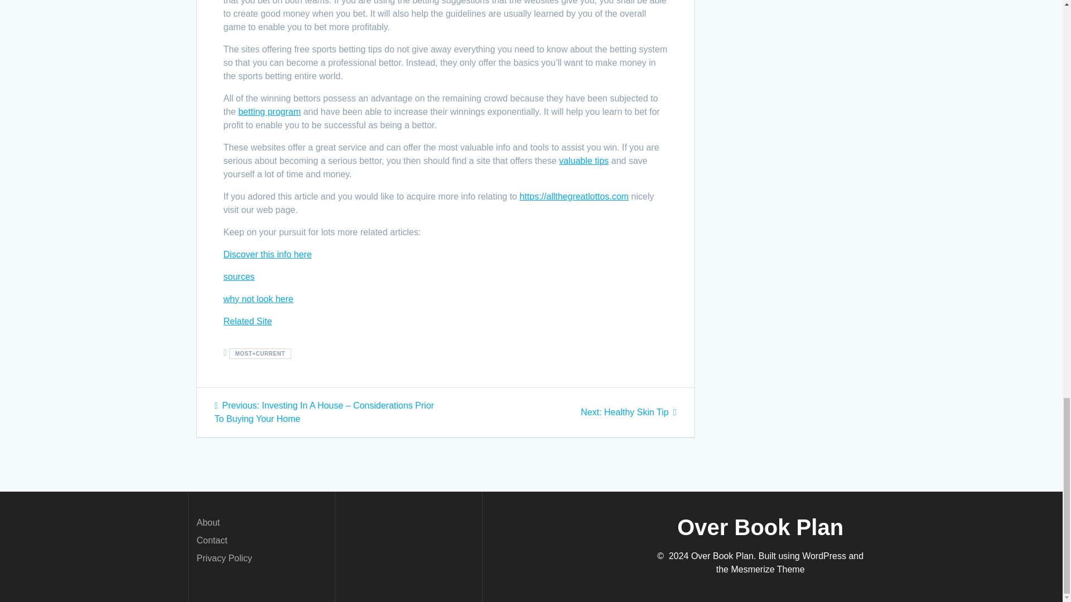 The height and width of the screenshot is (602, 1071). I want to click on betting program, so click(628, 412).